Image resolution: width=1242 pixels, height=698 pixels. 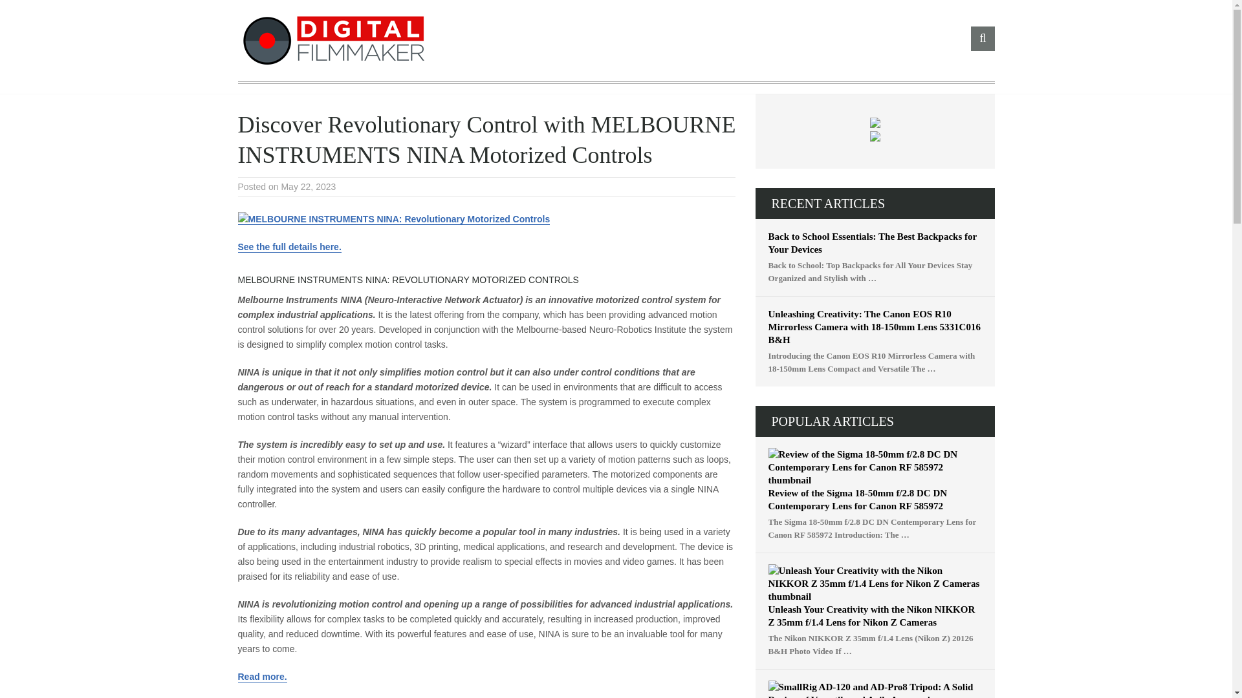 I want to click on See the full details here., so click(x=290, y=247).